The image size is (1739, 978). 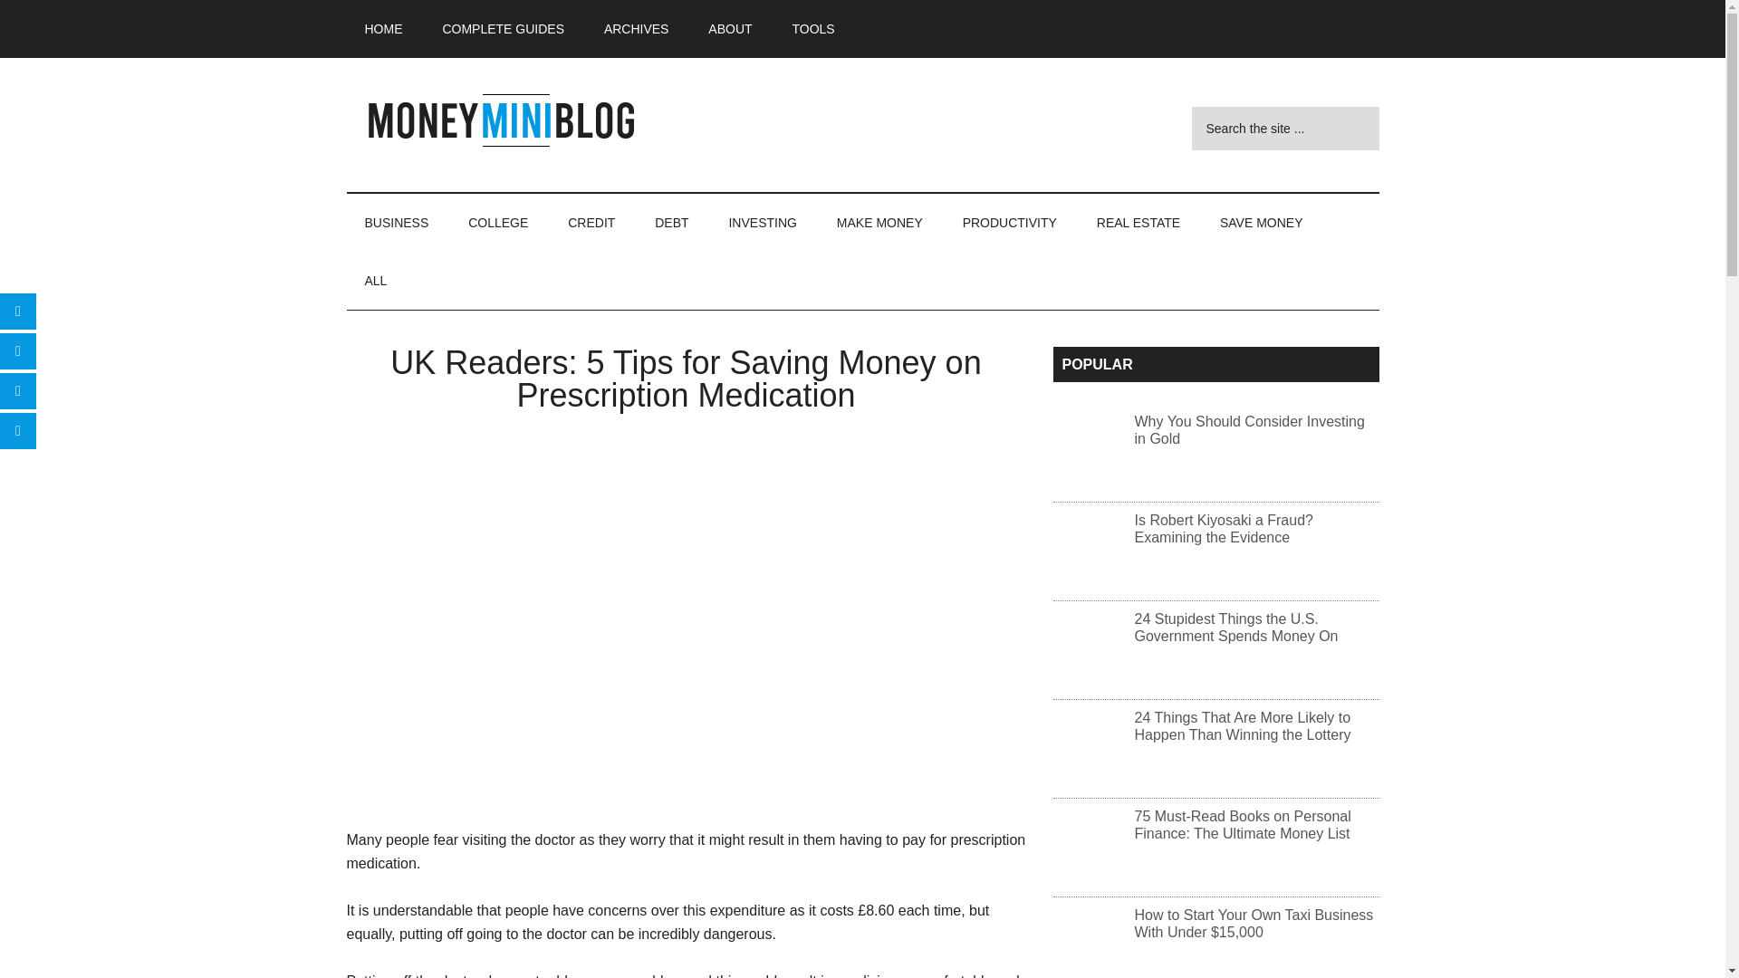 What do you see at coordinates (375, 281) in the screenshot?
I see `ALL` at bounding box center [375, 281].